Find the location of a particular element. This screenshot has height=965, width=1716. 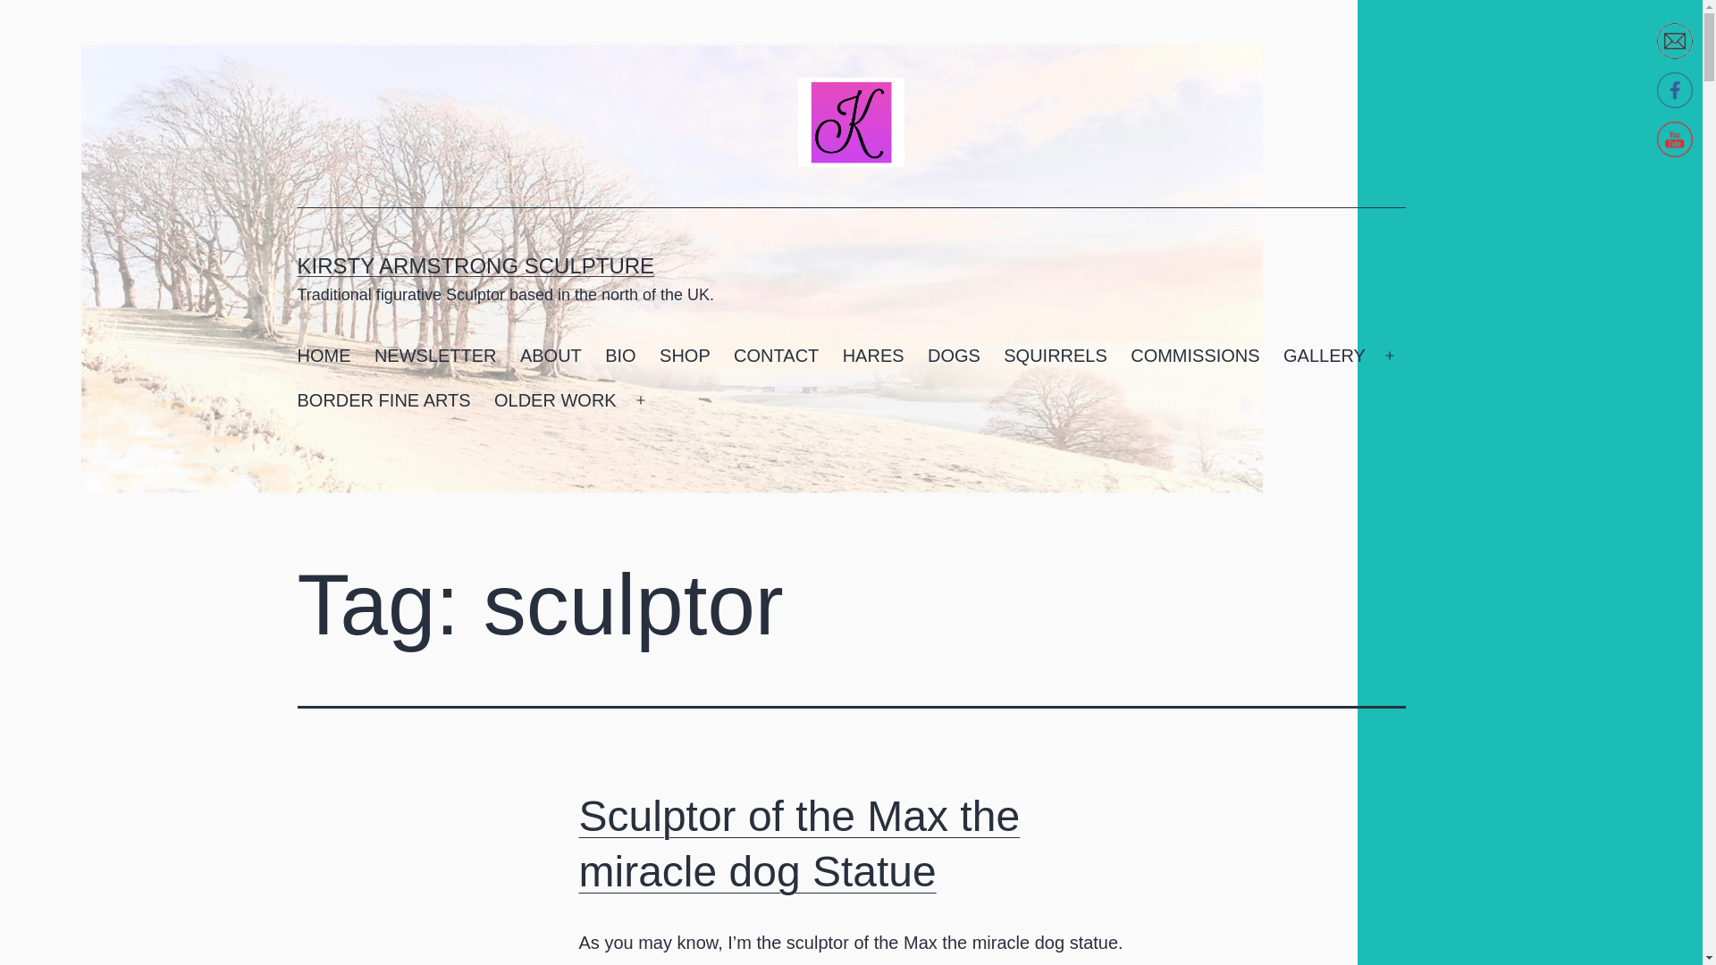

ABOUT is located at coordinates (551, 356).